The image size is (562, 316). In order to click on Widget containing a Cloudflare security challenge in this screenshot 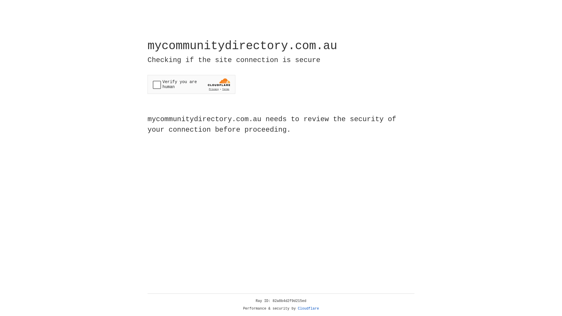, I will do `click(191, 84)`.